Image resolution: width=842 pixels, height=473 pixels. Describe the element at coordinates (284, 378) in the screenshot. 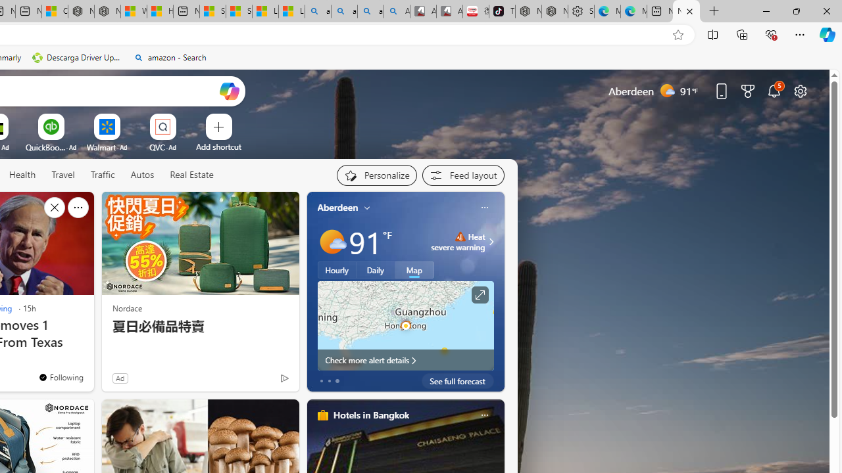

I see `Ad Choice` at that location.